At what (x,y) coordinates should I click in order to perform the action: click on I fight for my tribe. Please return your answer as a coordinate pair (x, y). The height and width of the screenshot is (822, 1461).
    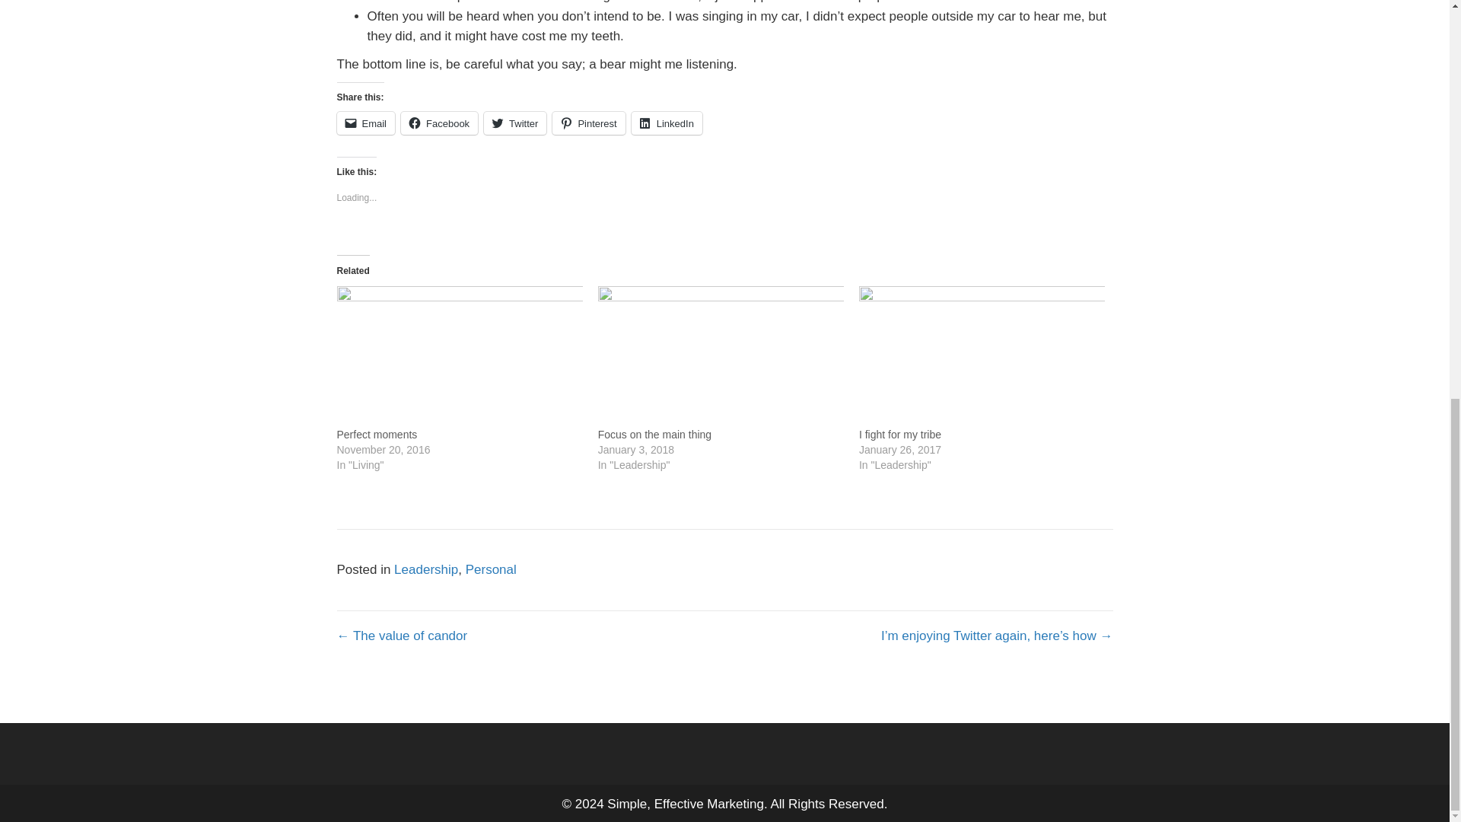
    Looking at the image, I should click on (982, 356).